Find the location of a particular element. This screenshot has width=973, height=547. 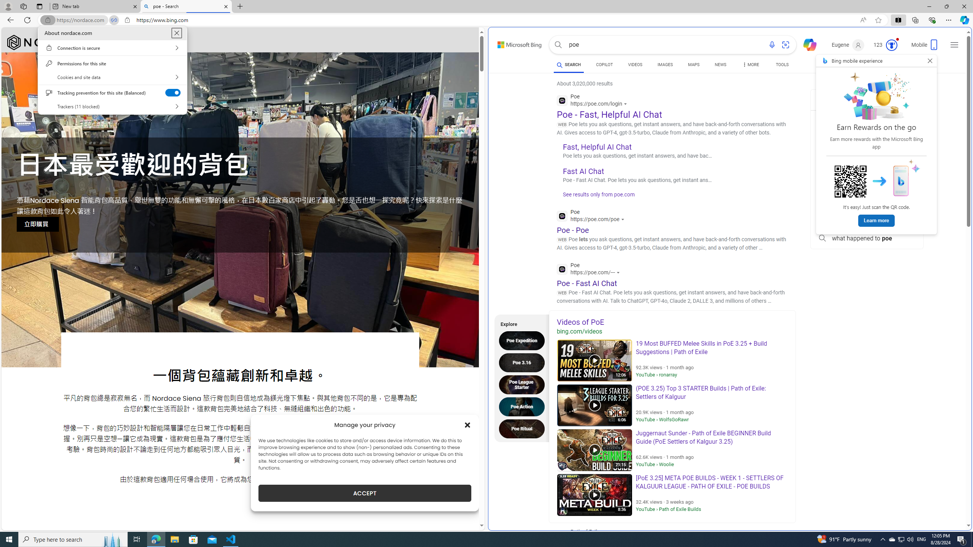

poe website is located at coordinates (867, 221).